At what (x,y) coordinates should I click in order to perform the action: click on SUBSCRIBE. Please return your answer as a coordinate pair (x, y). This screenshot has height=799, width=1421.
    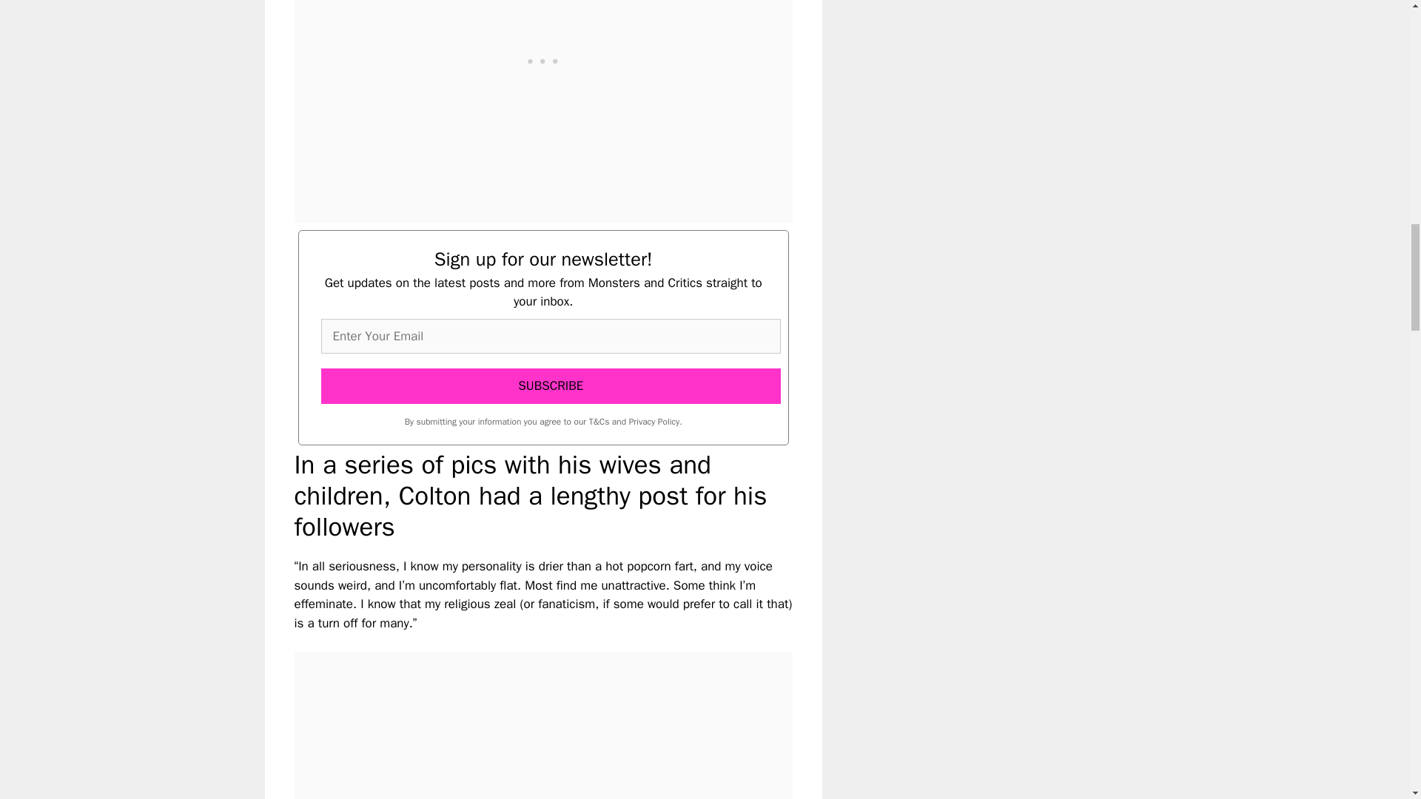
    Looking at the image, I should click on (551, 386).